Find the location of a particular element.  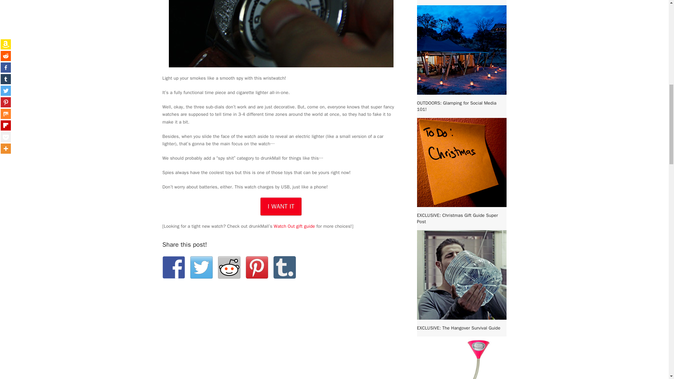

Tweet! is located at coordinates (201, 267).